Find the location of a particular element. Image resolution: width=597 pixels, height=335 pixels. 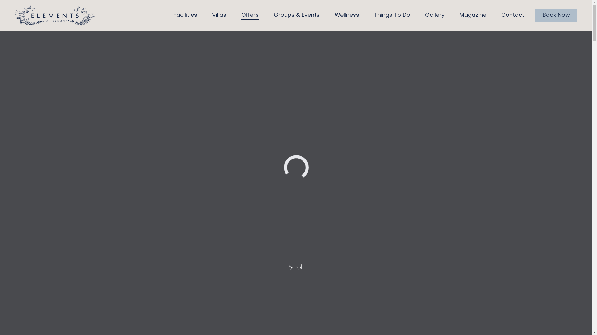

Contact is located at coordinates (513, 16).